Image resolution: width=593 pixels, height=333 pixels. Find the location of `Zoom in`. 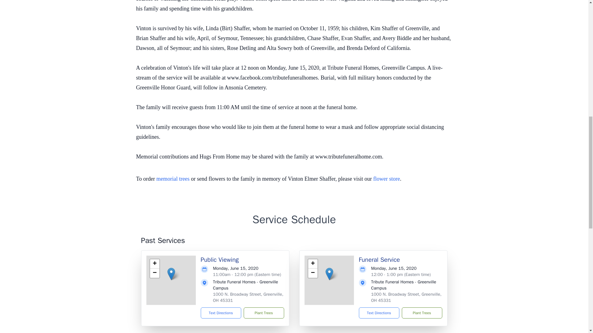

Zoom in is located at coordinates (154, 264).